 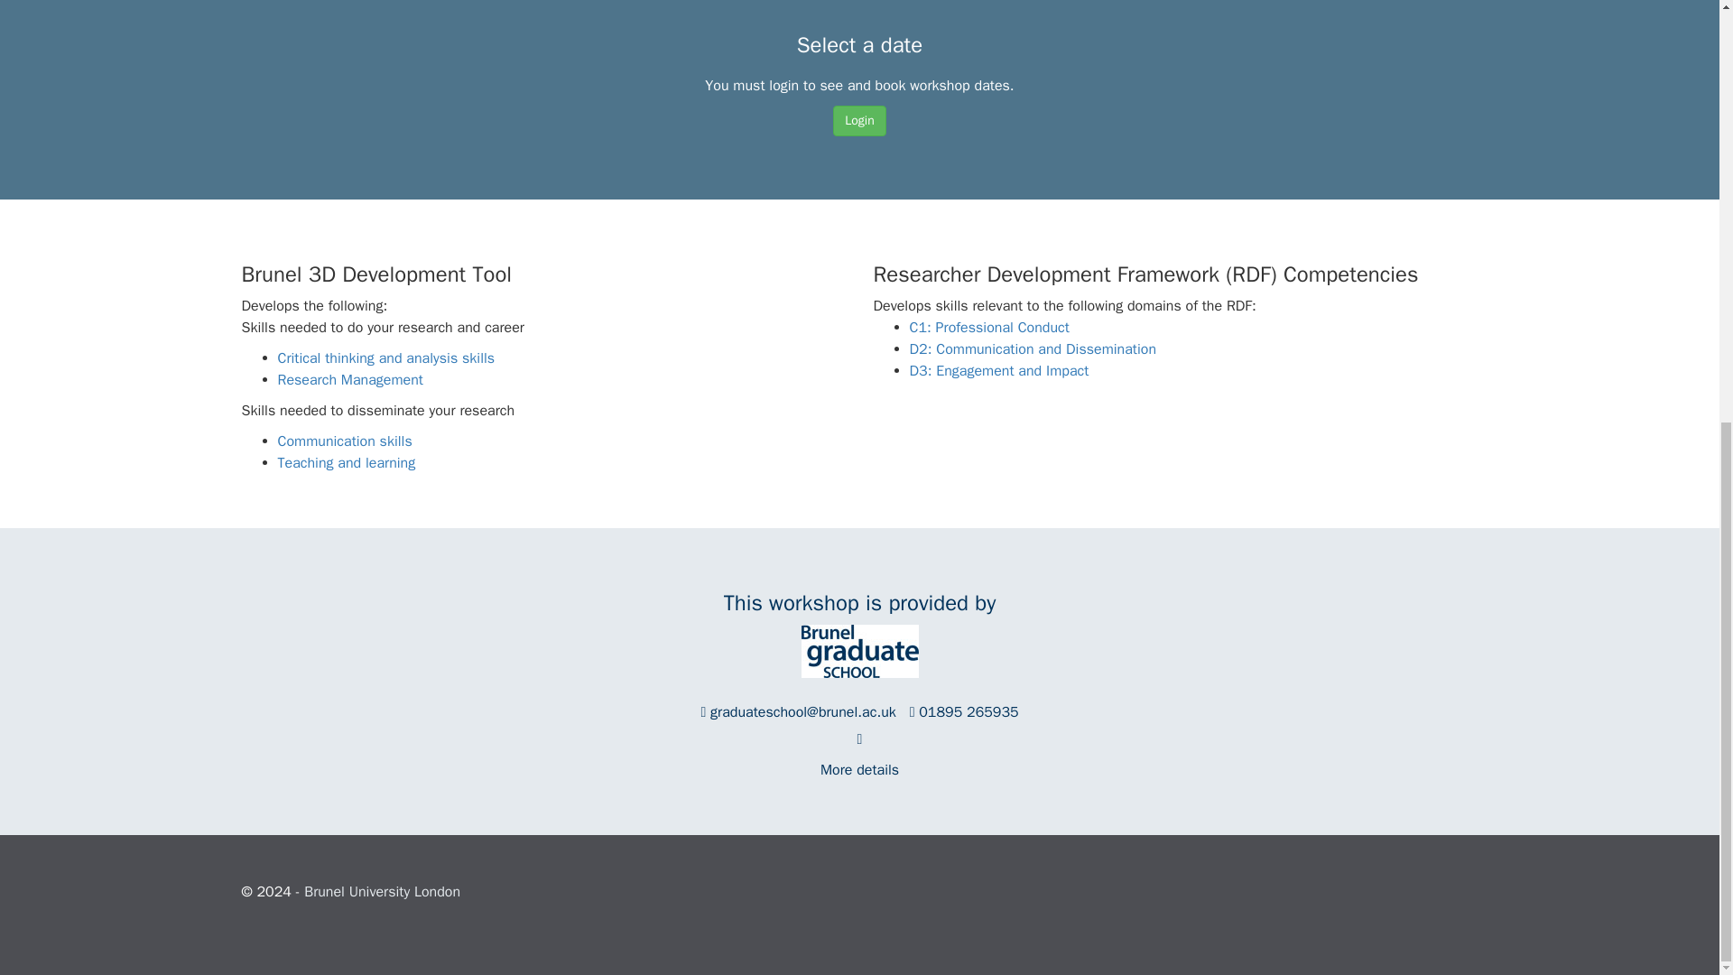 I want to click on D2: Communication and Dissemination, so click(x=1033, y=348).